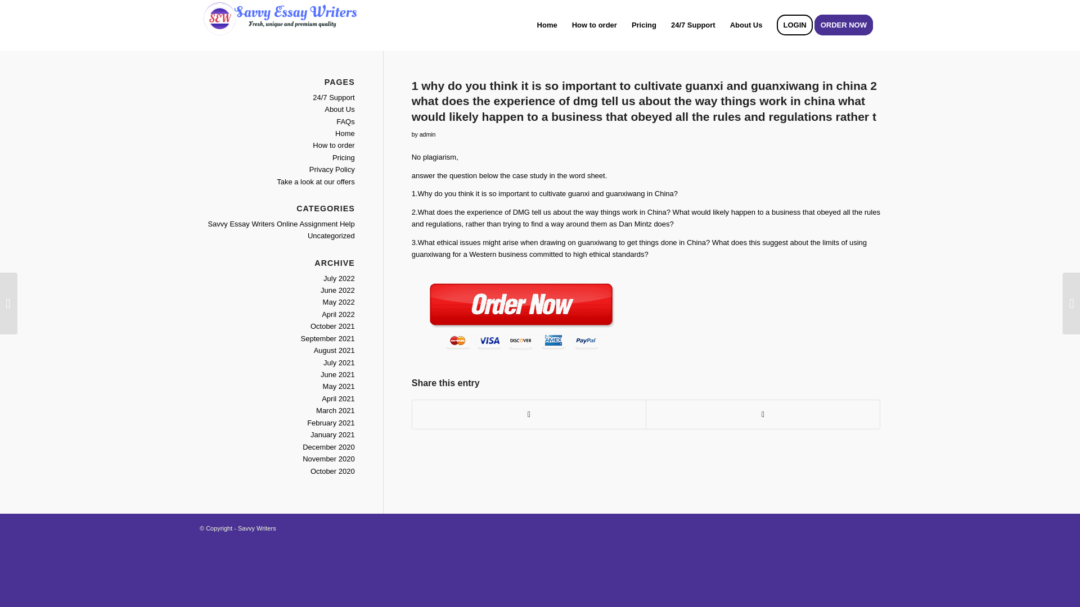  Describe the element at coordinates (328, 338) in the screenshot. I see `September 2021` at that location.